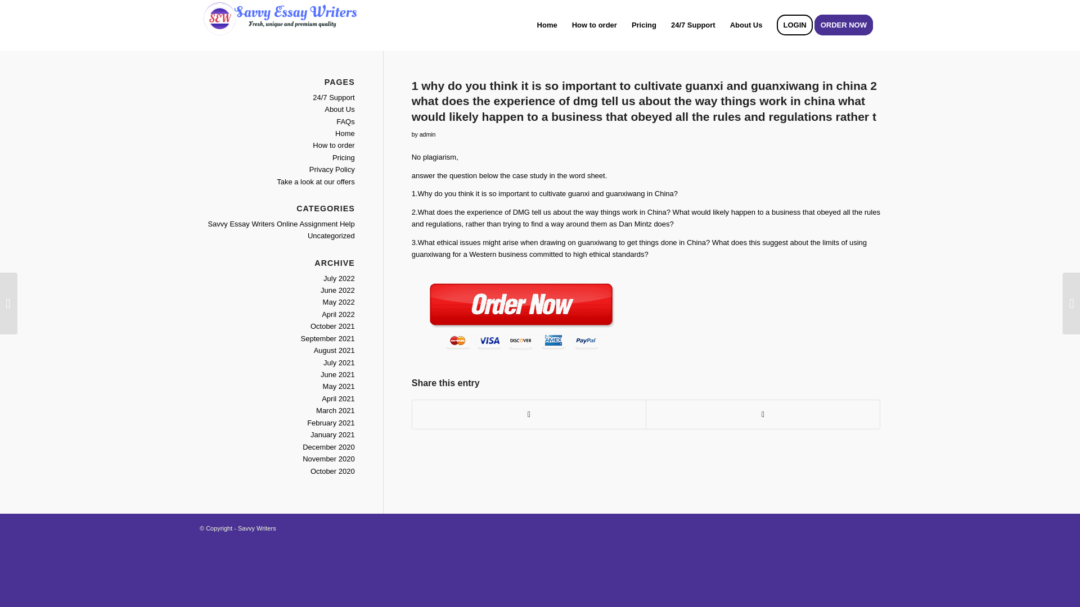  Describe the element at coordinates (328, 338) in the screenshot. I see `September 2021` at that location.